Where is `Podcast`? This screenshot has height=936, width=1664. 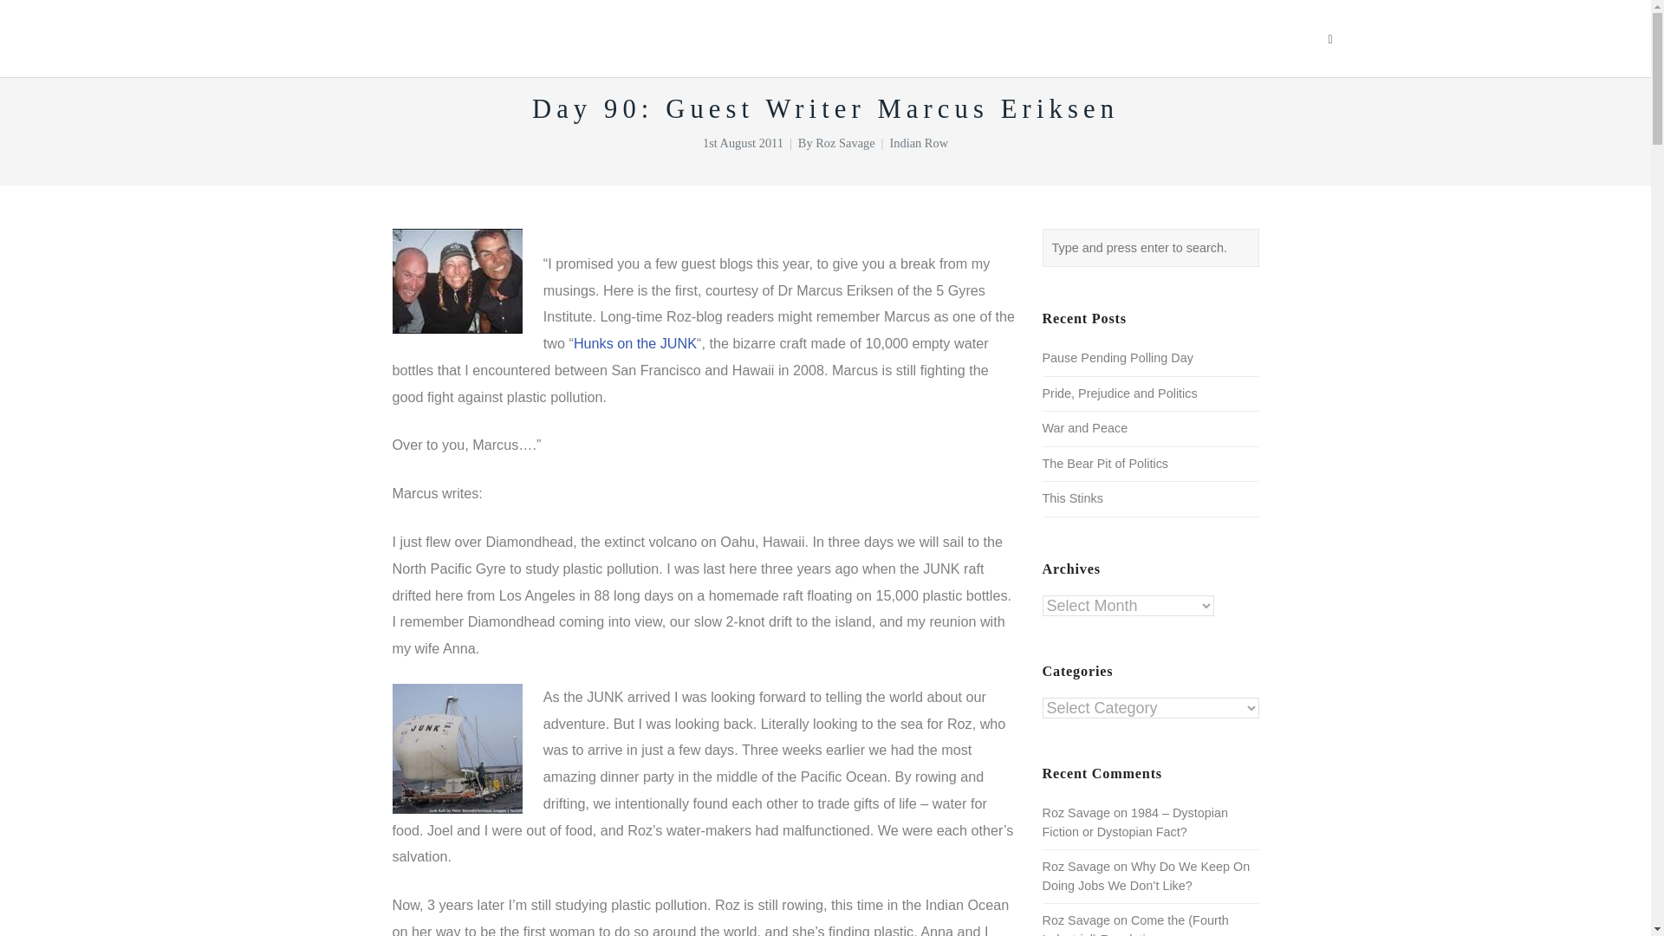 Podcast is located at coordinates (1104, 38).